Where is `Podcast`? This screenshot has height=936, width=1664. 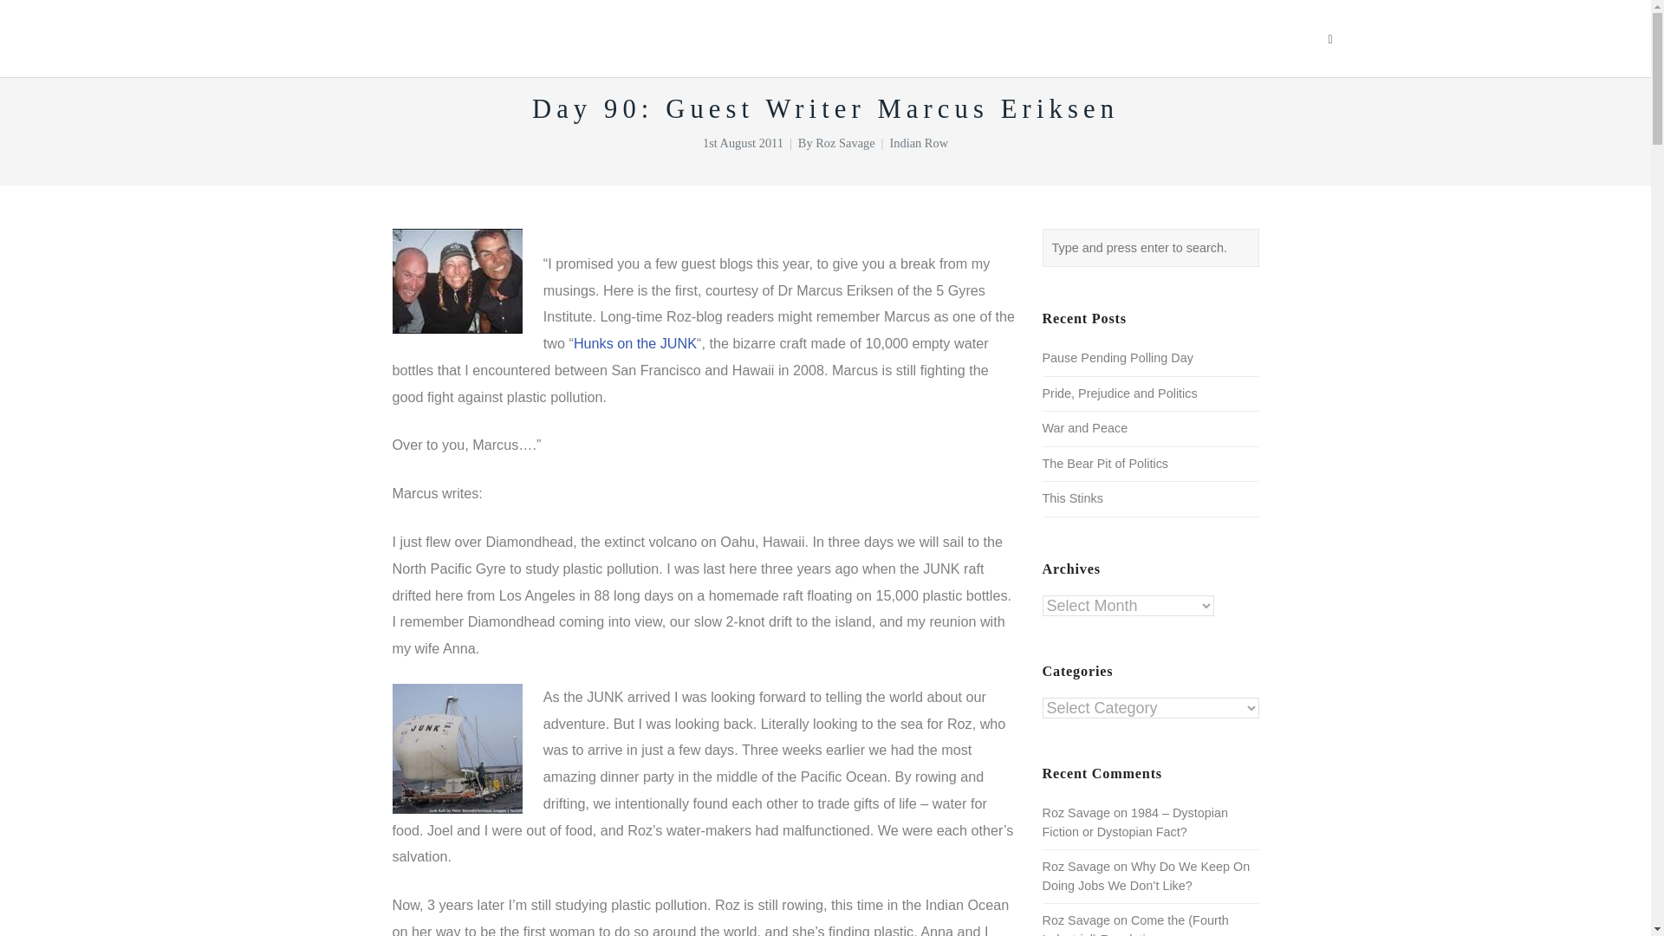 Podcast is located at coordinates (1104, 38).